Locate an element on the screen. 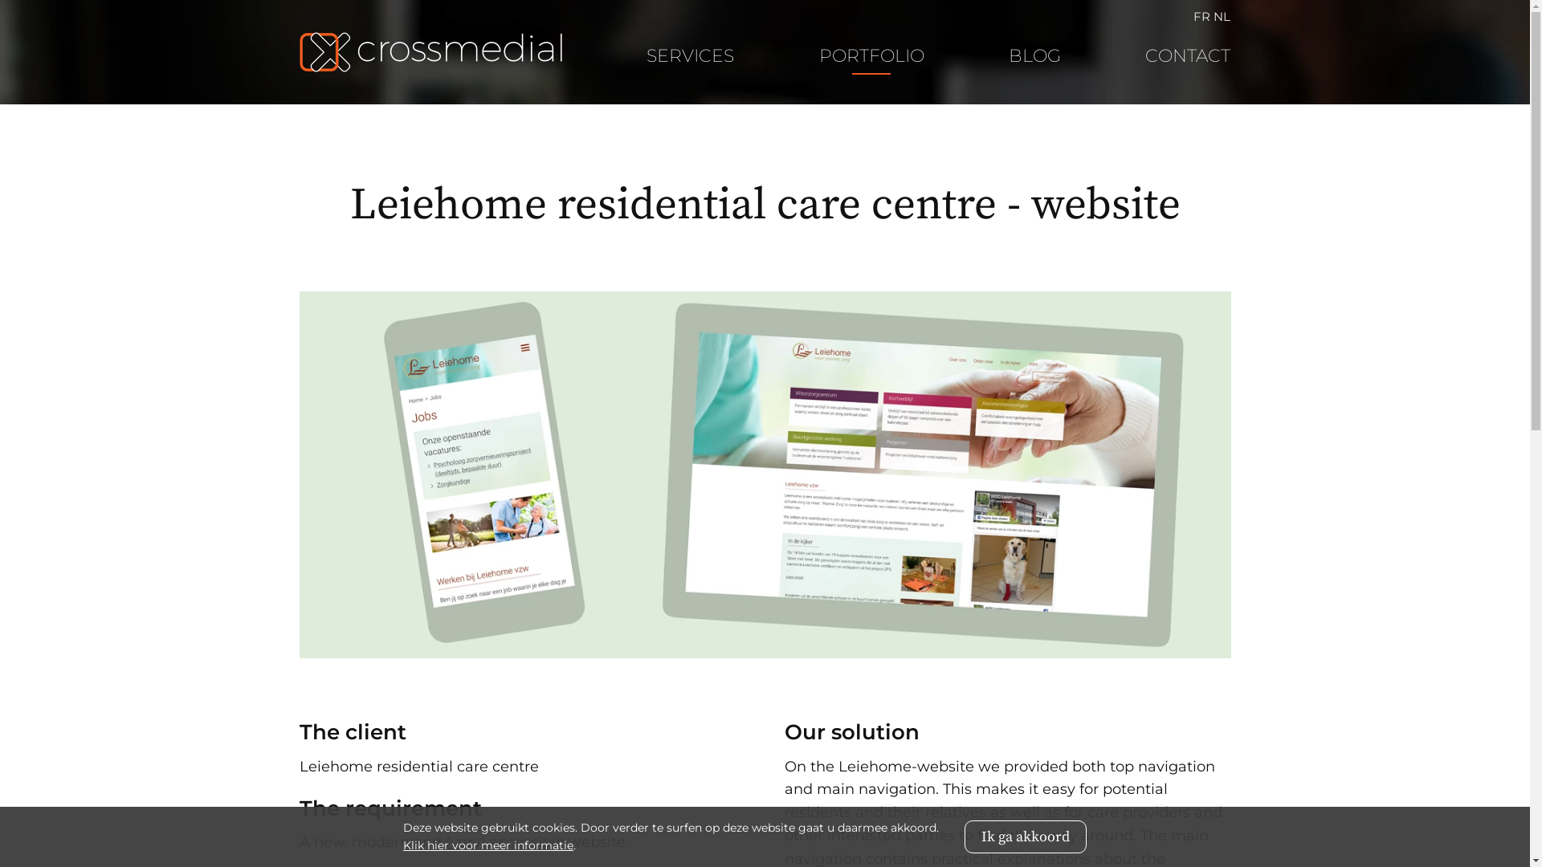  FR is located at coordinates (1201, 16).